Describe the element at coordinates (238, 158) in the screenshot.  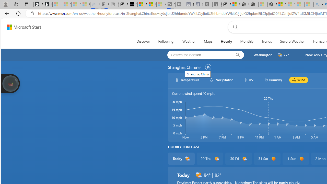
I see `30 Fri d1000` at that location.